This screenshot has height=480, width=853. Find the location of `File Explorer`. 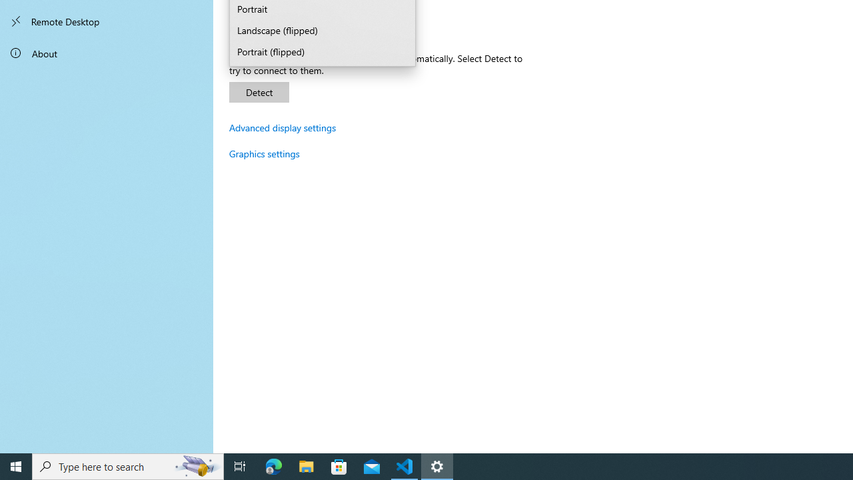

File Explorer is located at coordinates (307, 467).